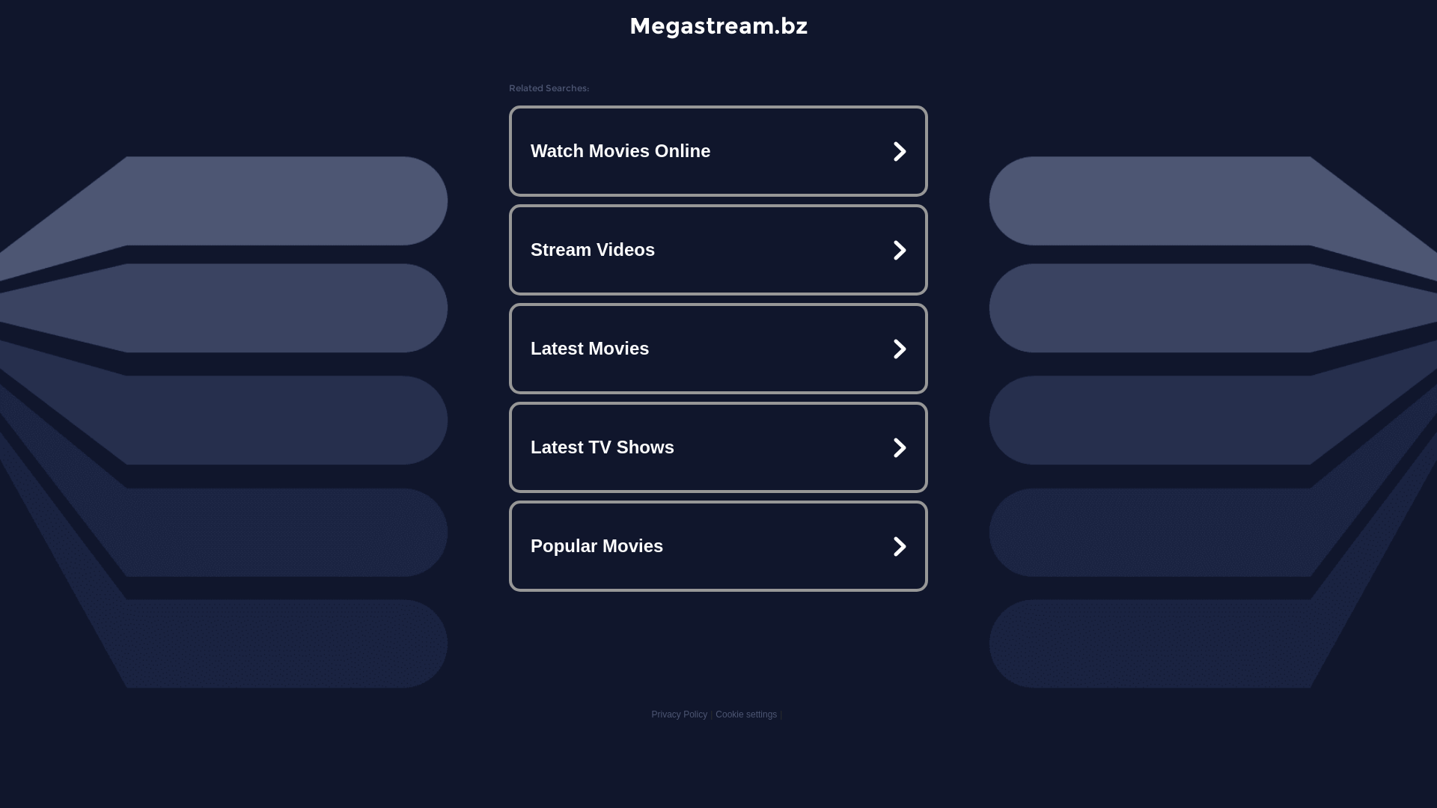 The image size is (1437, 808). What do you see at coordinates (718, 25) in the screenshot?
I see `Megastream.bz` at bounding box center [718, 25].